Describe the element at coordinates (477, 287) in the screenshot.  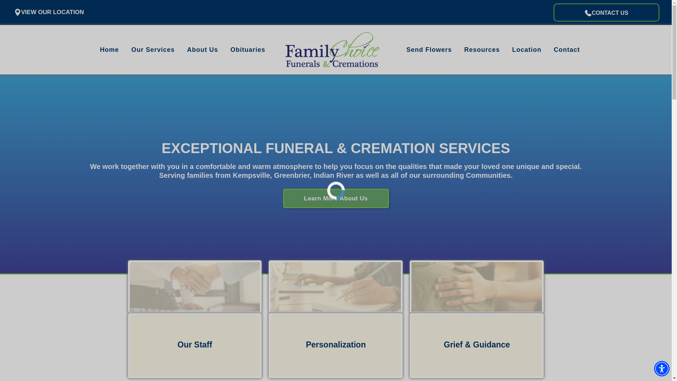
I see `Image Title` at that location.